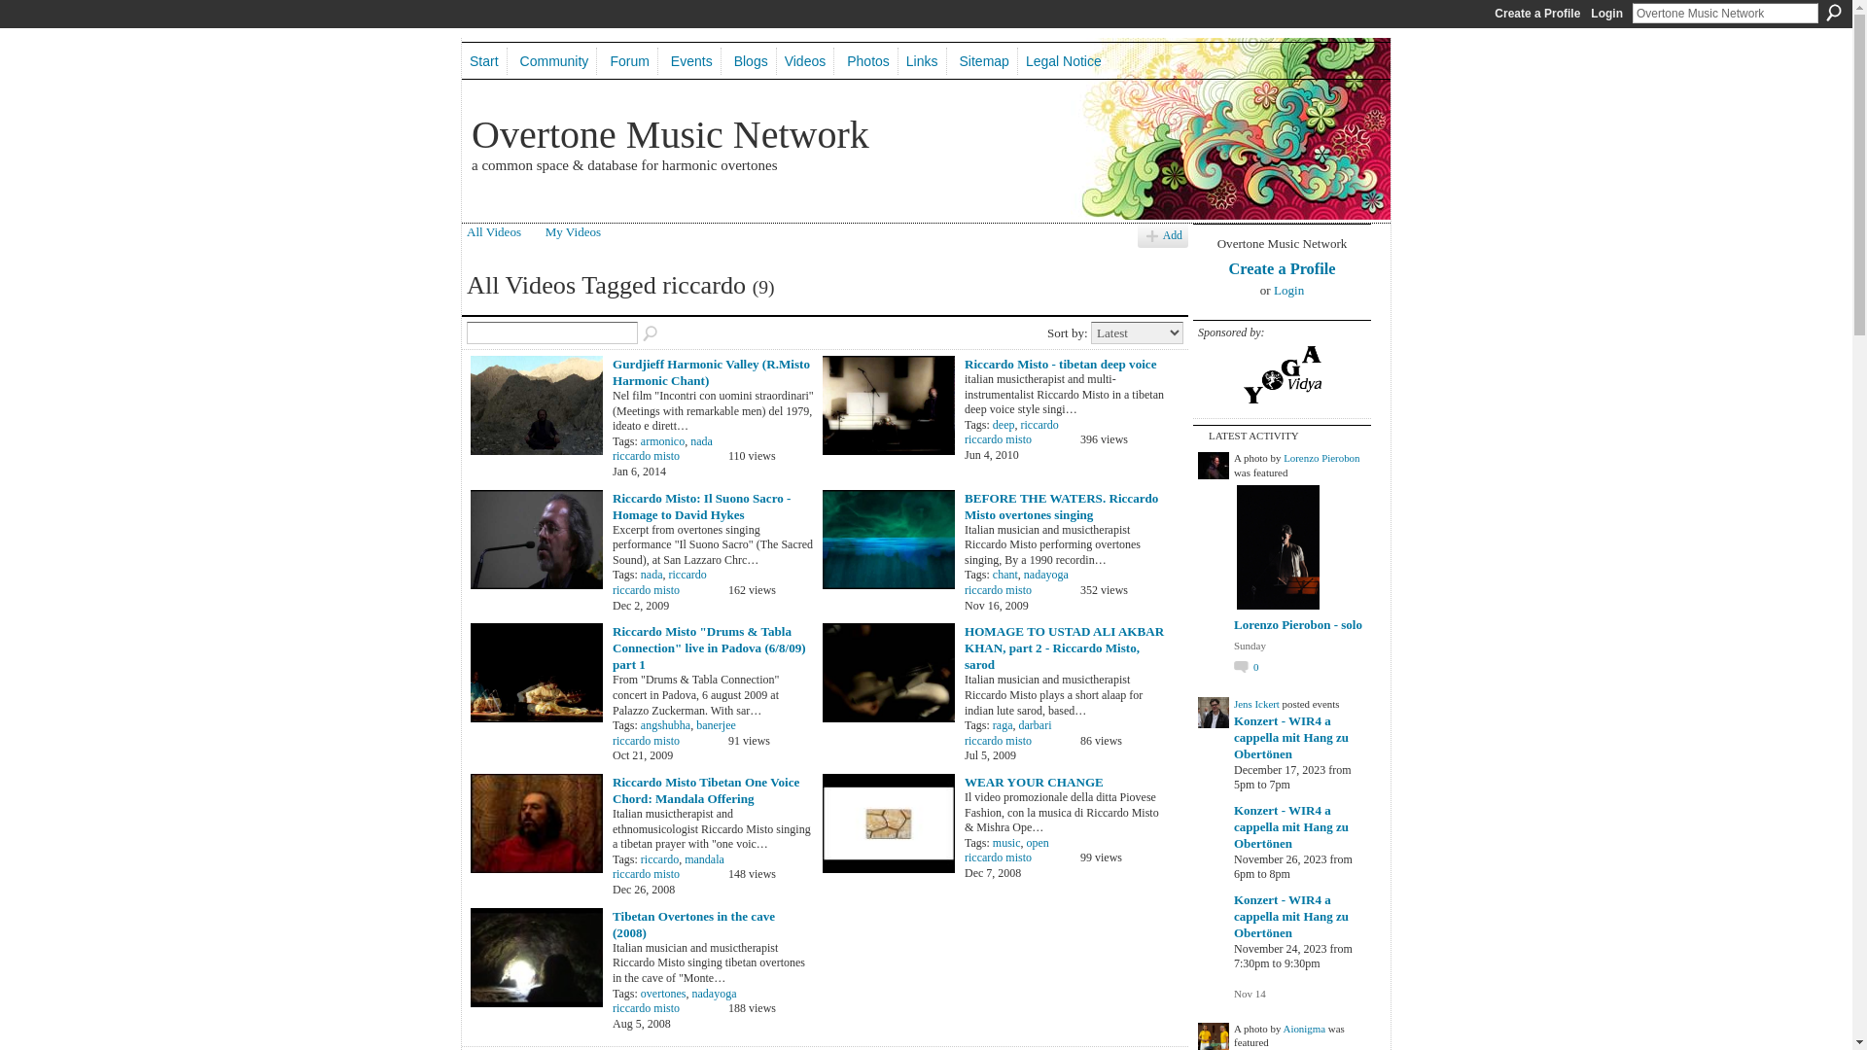 Image resolution: width=1867 pixels, height=1050 pixels. What do you see at coordinates (494, 231) in the screenshot?
I see `All Videos` at bounding box center [494, 231].